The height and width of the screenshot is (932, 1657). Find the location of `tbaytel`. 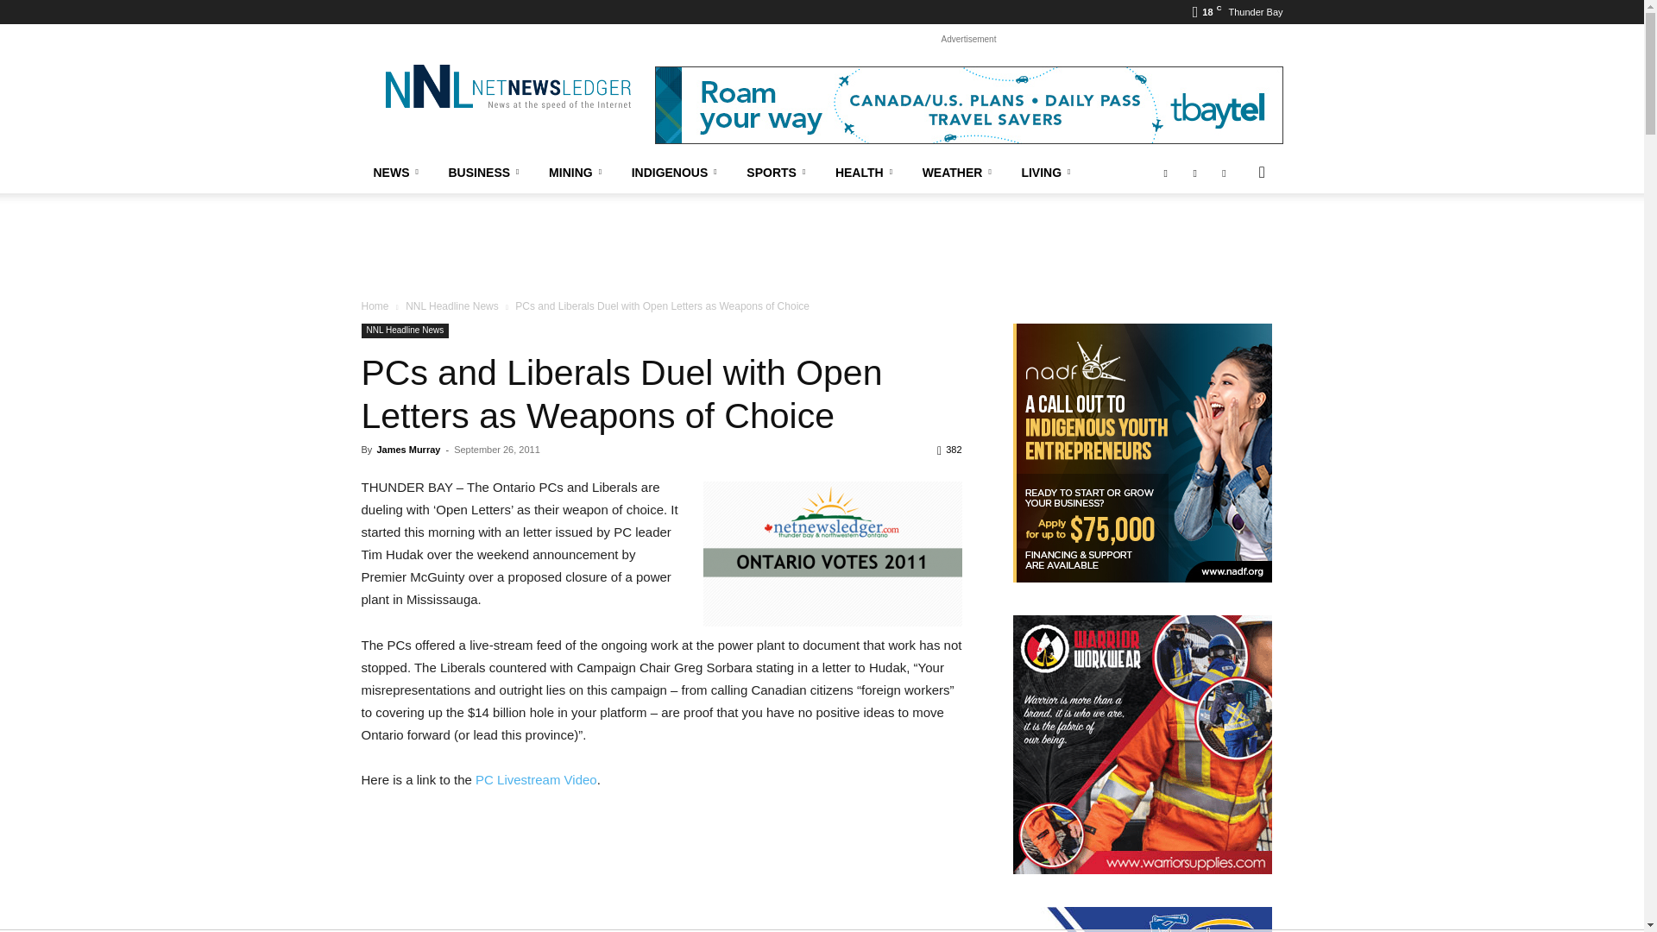

tbaytel is located at coordinates (968, 105).